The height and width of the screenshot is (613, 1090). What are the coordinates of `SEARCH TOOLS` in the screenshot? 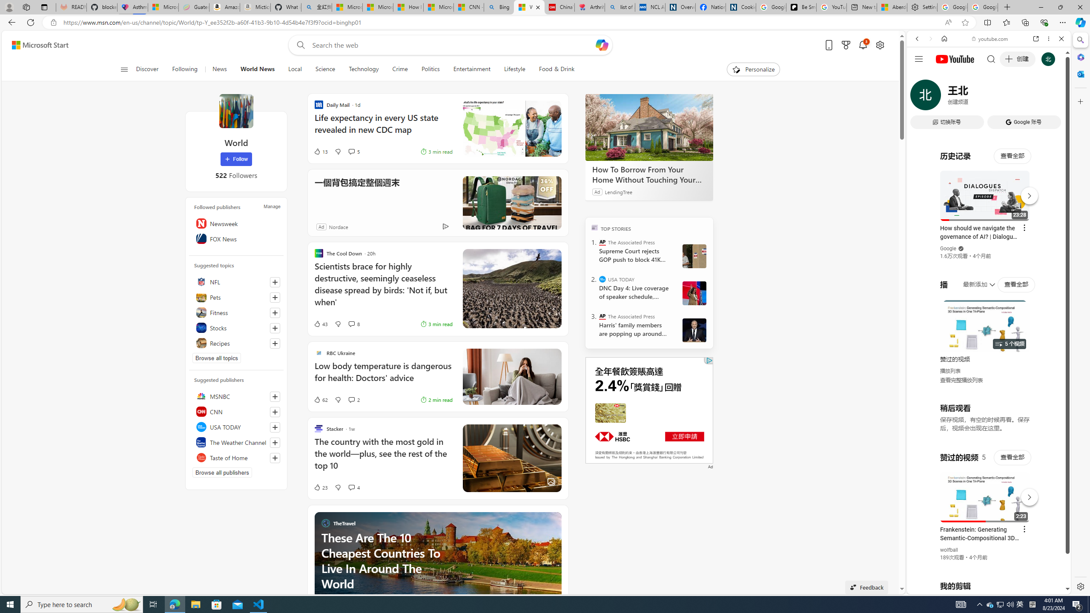 It's located at (1011, 97).